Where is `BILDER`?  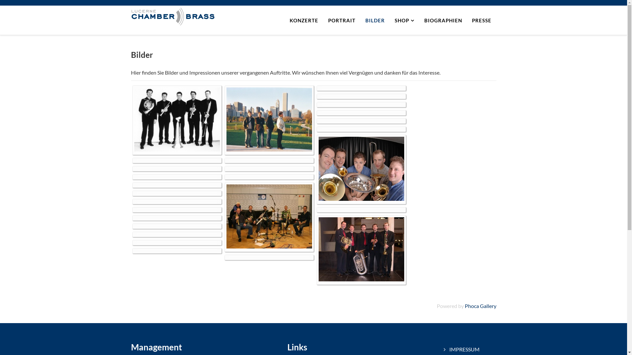 BILDER is located at coordinates (375, 20).